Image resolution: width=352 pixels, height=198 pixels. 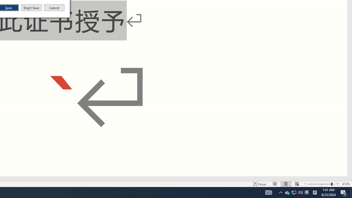 I want to click on Cancel, so click(x=307, y=193).